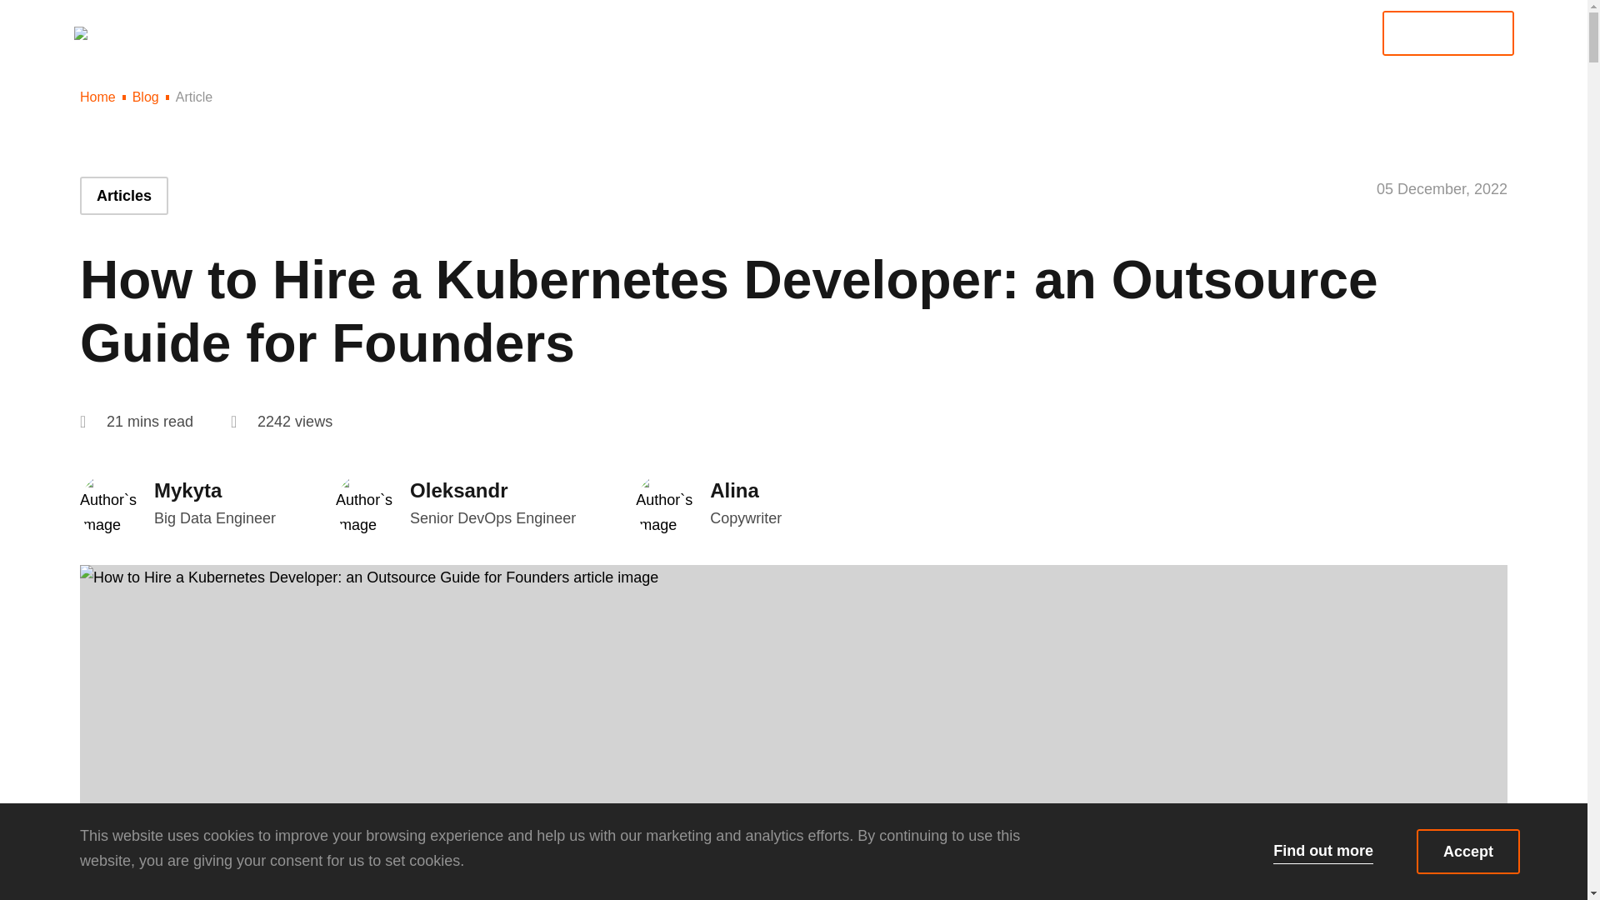 Image resolution: width=1600 pixels, height=900 pixels. Describe the element at coordinates (873, 47) in the screenshot. I see `Projects` at that location.